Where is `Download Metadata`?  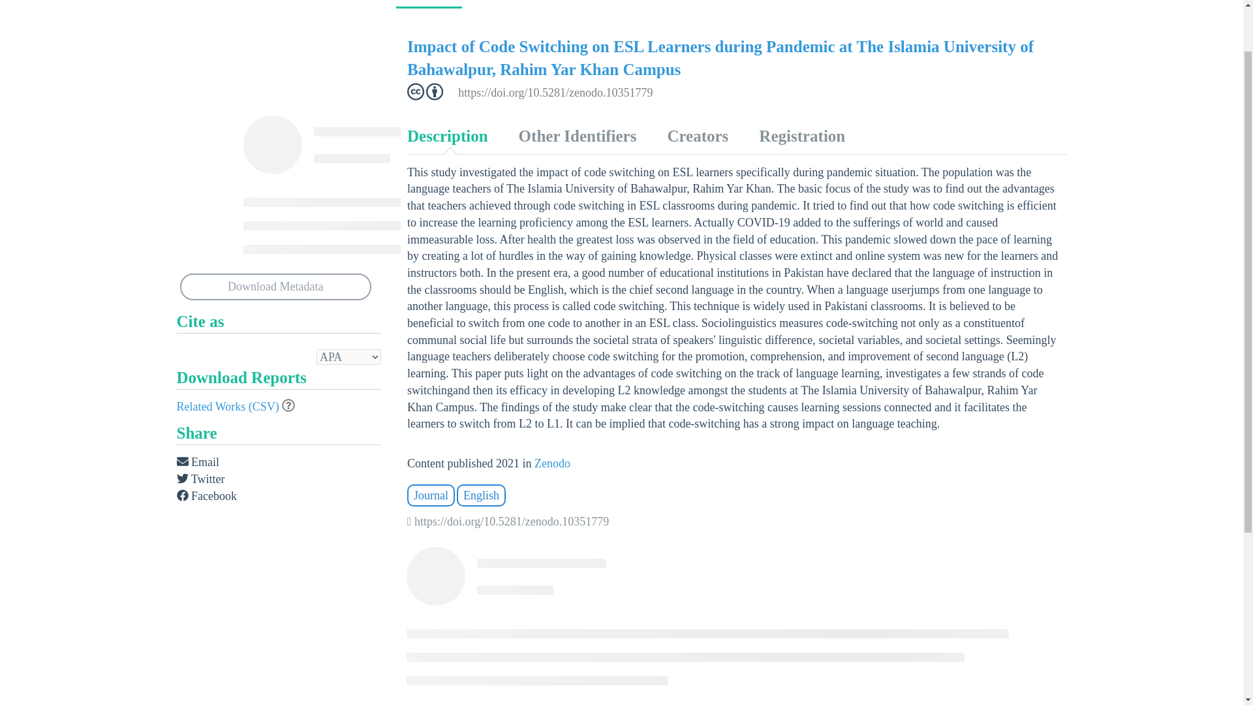 Download Metadata is located at coordinates (276, 287).